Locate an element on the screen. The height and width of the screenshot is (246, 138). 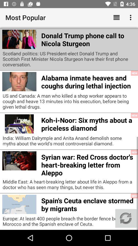
choose the app below the scotland politics us item is located at coordinates (88, 81).